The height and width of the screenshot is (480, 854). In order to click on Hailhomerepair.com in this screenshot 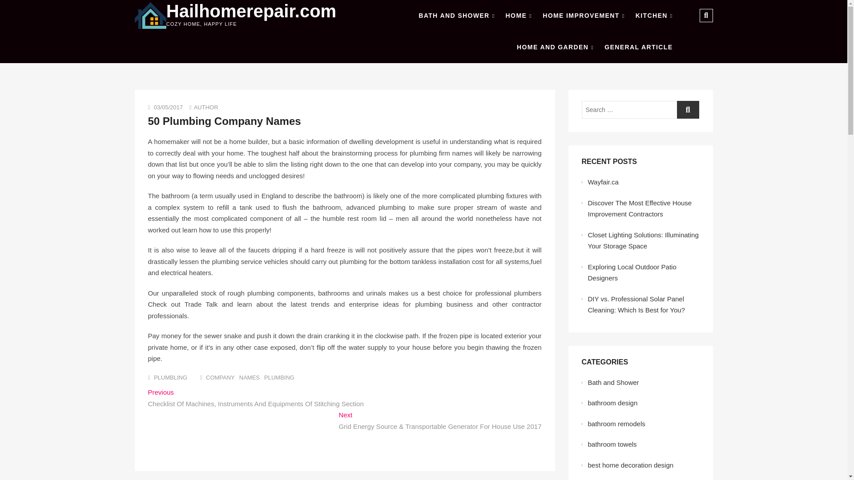, I will do `click(251, 11)`.